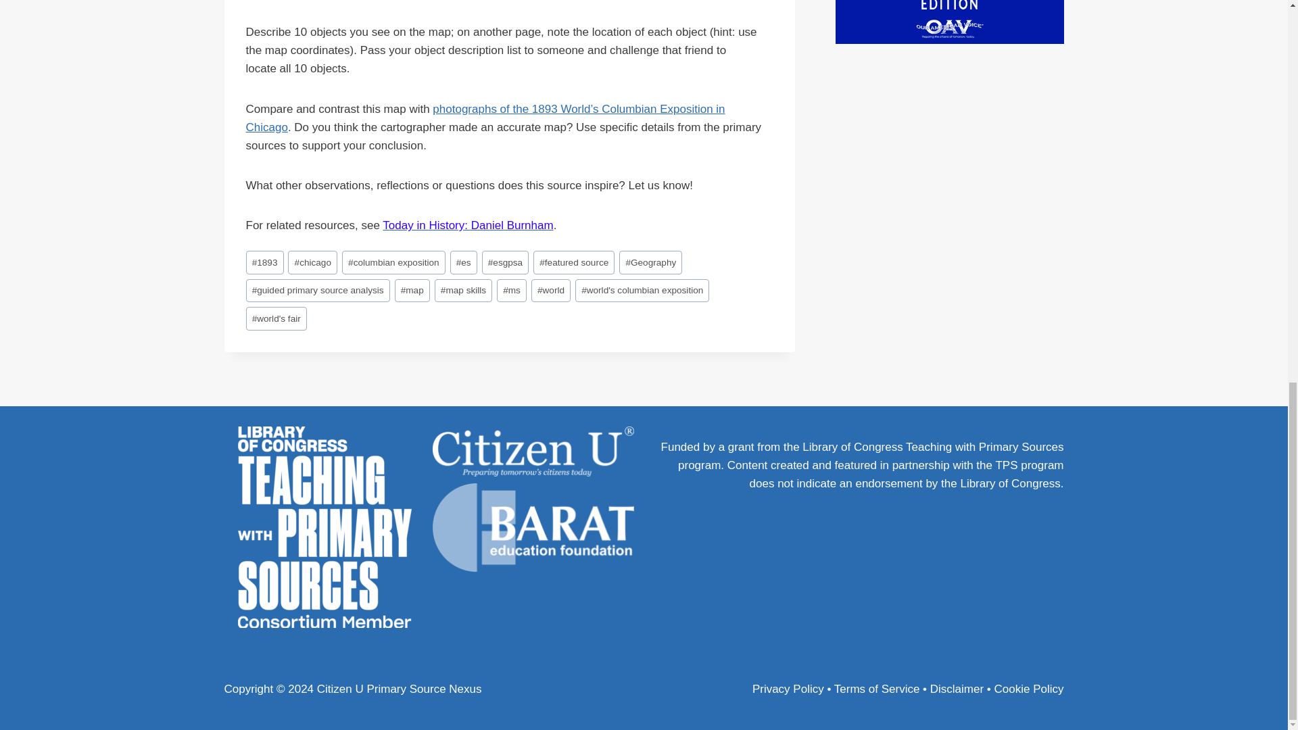 The image size is (1298, 730). What do you see at coordinates (265, 262) in the screenshot?
I see `1893` at bounding box center [265, 262].